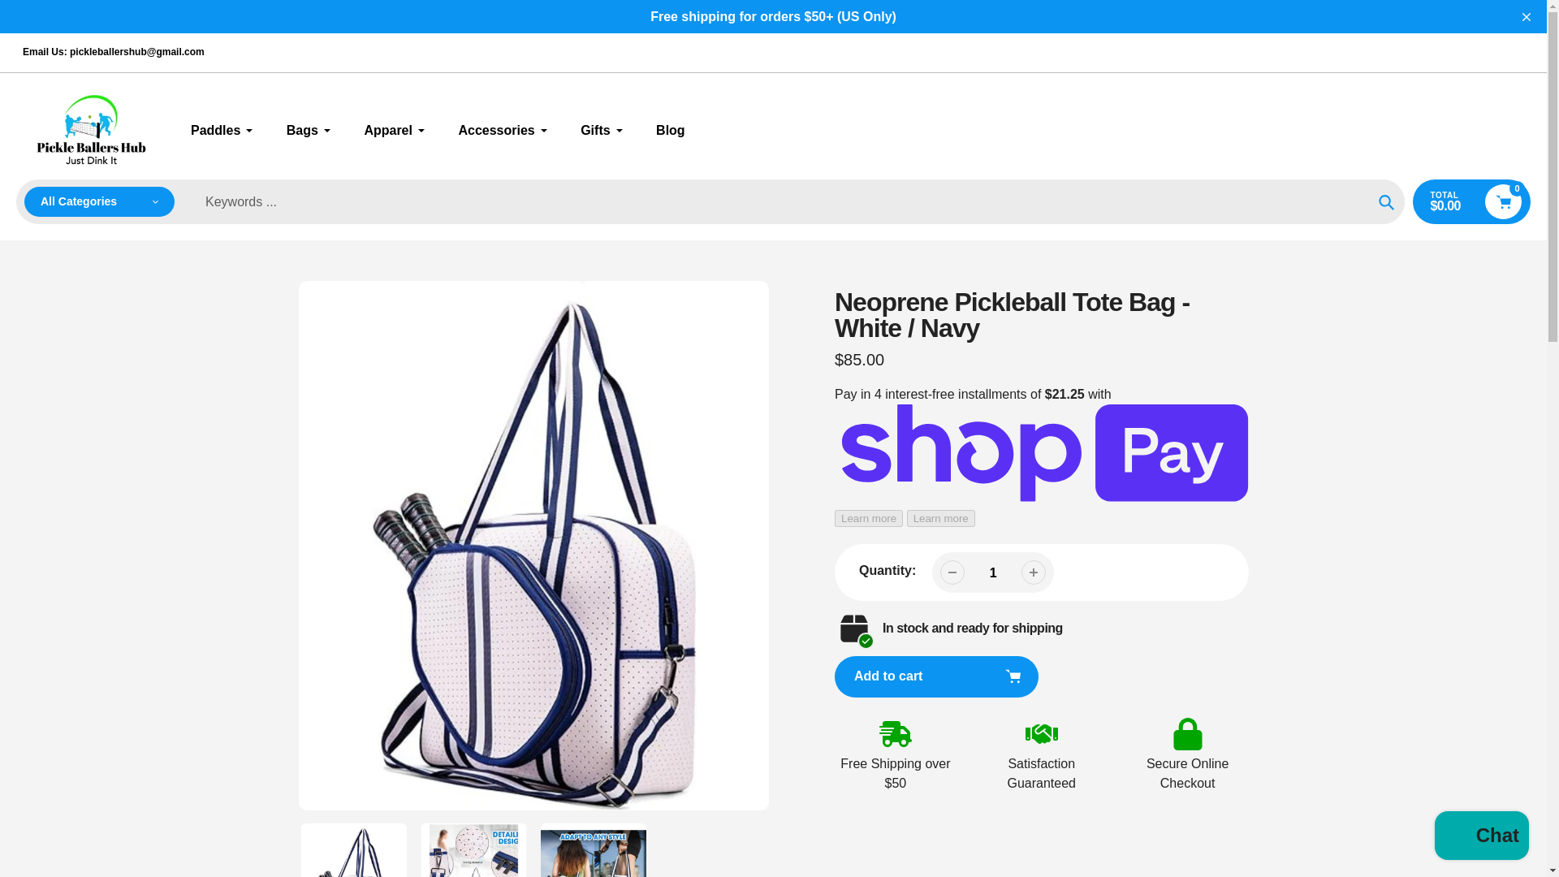 This screenshot has height=877, width=1559. Describe the element at coordinates (309, 130) in the screenshot. I see `Bags` at that location.